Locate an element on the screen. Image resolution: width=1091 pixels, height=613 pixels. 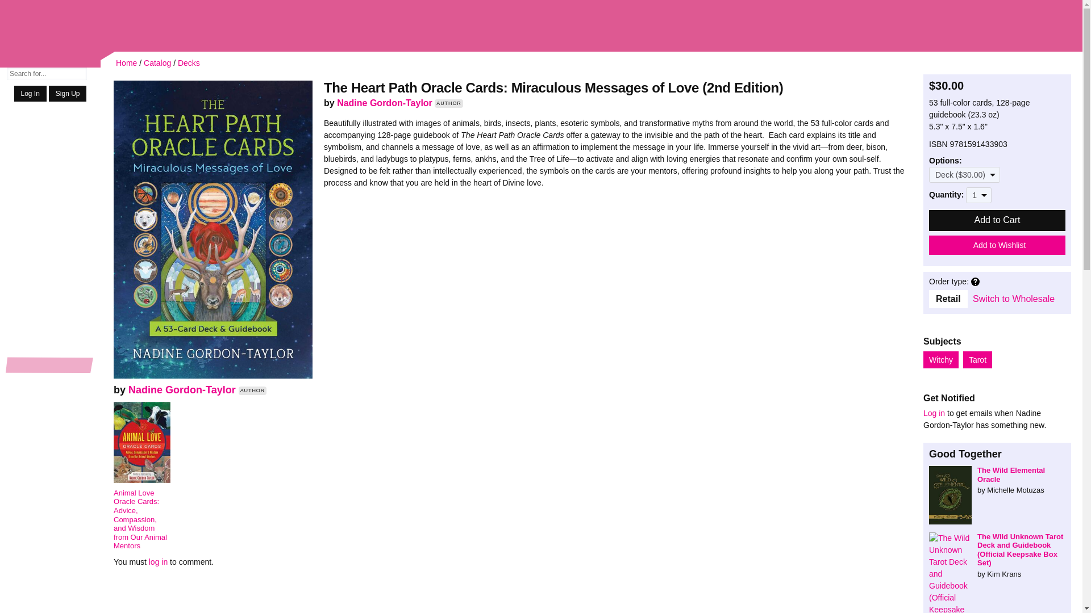
Add to Wishlist is located at coordinates (997, 245).